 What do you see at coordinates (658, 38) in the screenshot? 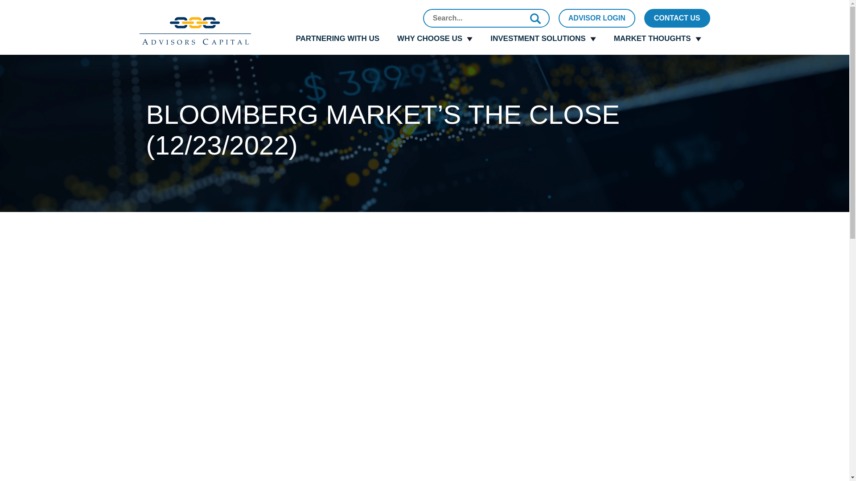
I see `MARKET THOUGHTS` at bounding box center [658, 38].